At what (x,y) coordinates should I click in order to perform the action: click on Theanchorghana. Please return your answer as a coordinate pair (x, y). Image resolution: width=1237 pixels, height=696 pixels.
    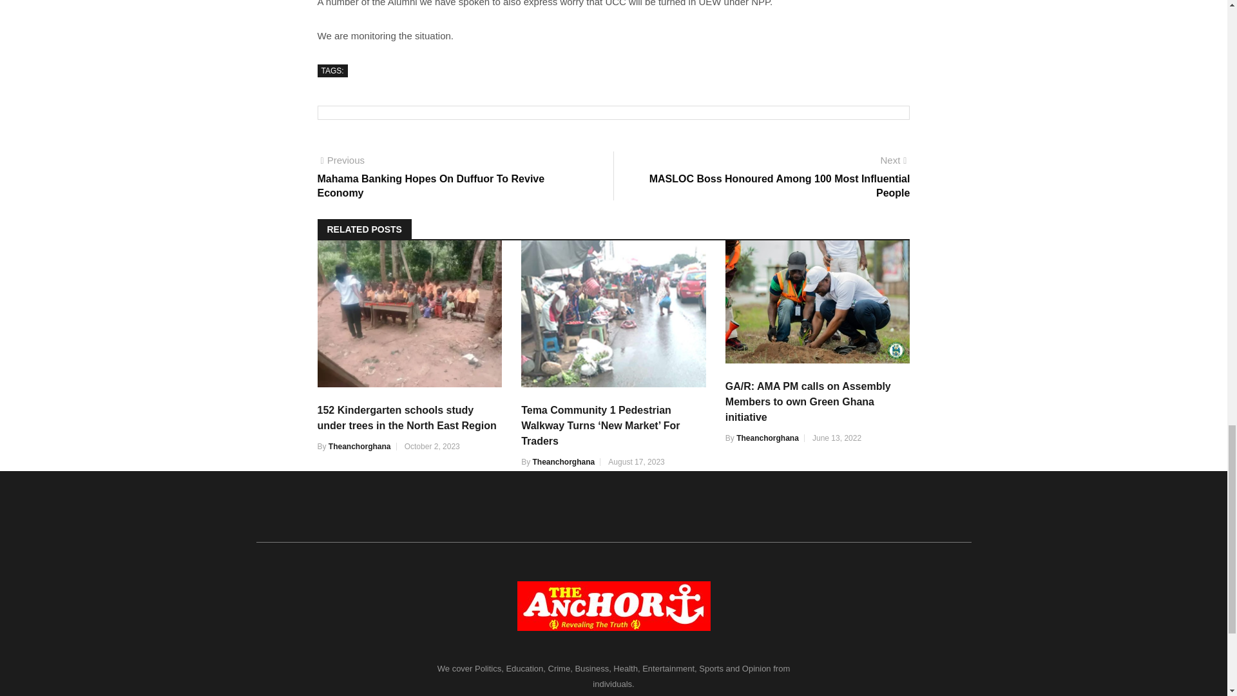
    Looking at the image, I should click on (767, 438).